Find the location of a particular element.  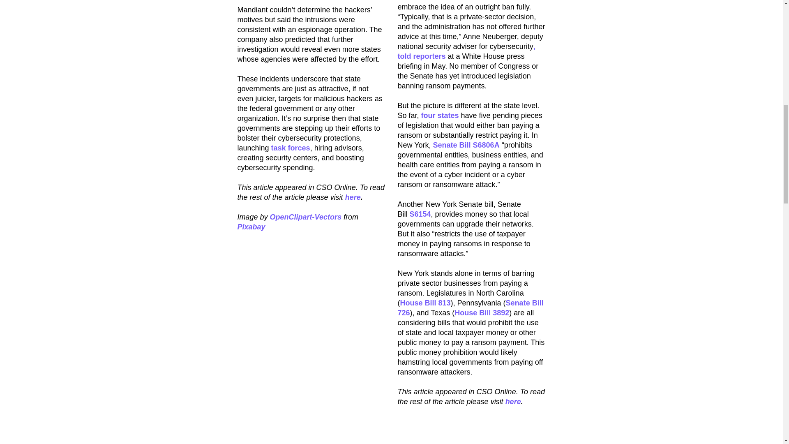

Senate Bill 726 is located at coordinates (470, 308).